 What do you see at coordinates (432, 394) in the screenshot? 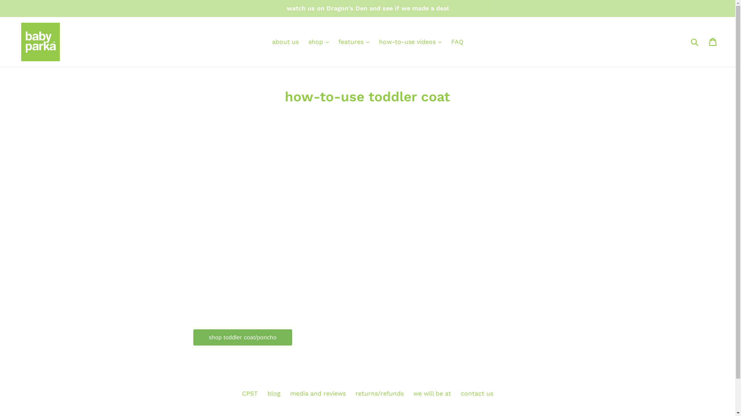
I see `we will be at` at bounding box center [432, 394].